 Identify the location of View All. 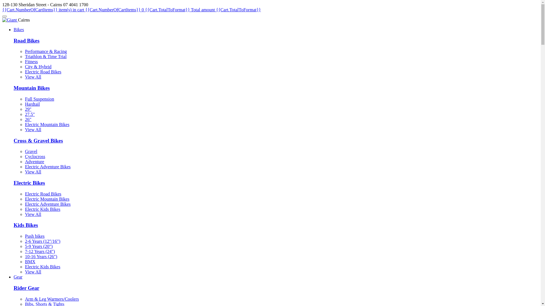
(33, 272).